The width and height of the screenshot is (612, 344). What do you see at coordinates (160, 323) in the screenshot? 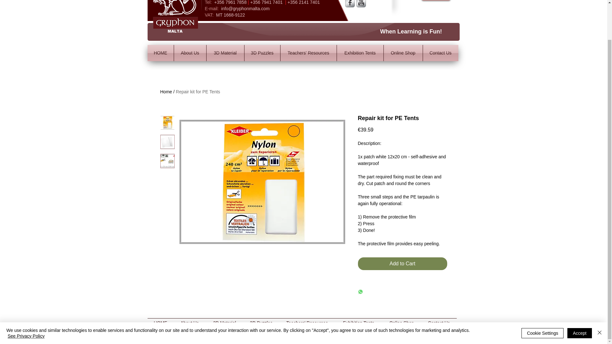
I see `HOME` at bounding box center [160, 323].